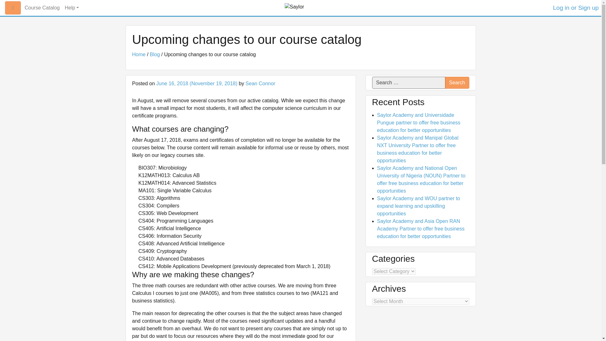 The height and width of the screenshot is (341, 606). I want to click on Home, so click(139, 54).